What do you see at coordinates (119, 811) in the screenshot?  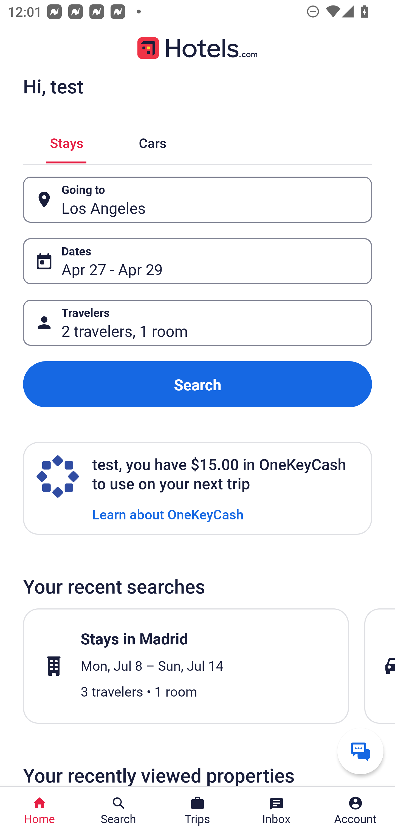 I see `Search Search Button` at bounding box center [119, 811].